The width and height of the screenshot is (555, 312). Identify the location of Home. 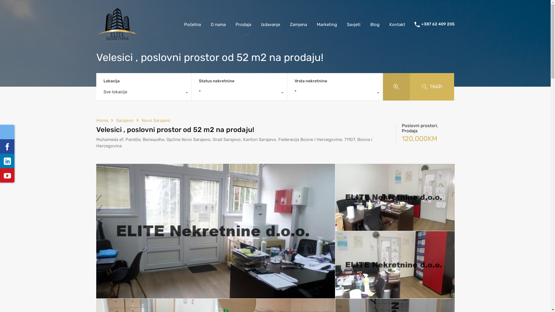
(102, 120).